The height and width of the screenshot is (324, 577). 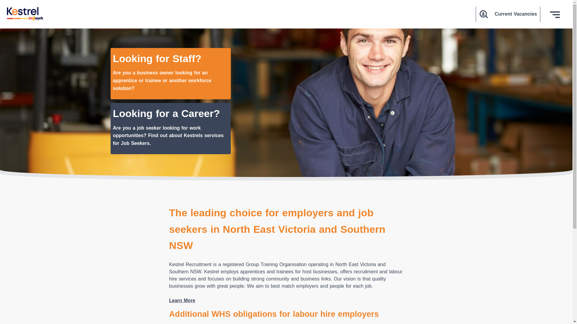 I want to click on Current Vacancies, so click(x=508, y=14).